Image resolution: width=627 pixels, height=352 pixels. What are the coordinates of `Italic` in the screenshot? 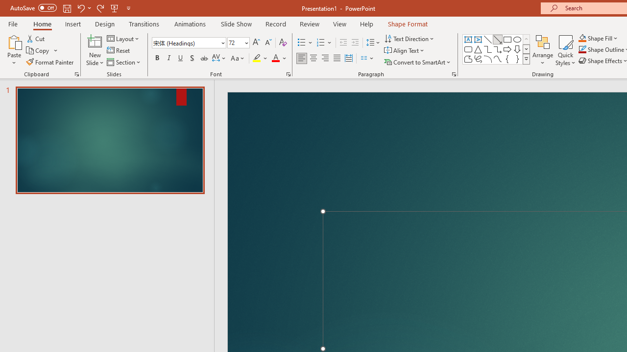 It's located at (169, 59).